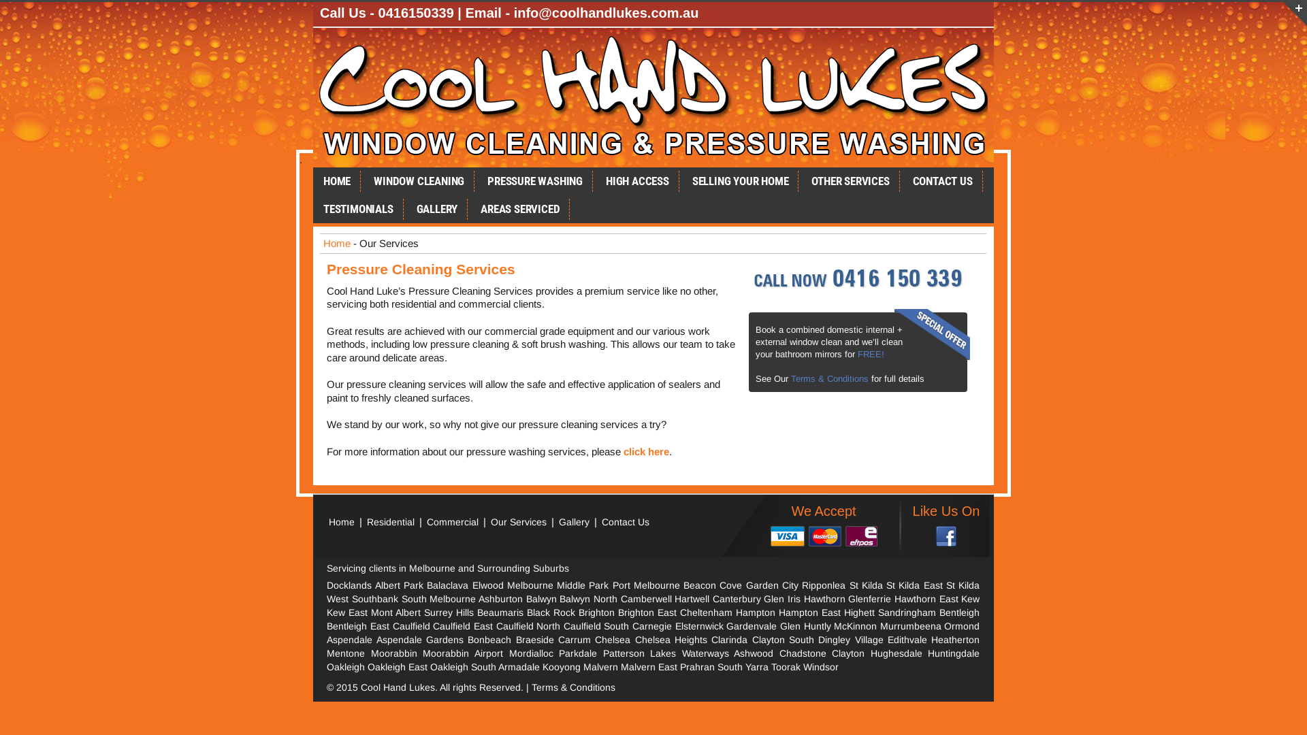  What do you see at coordinates (783, 640) in the screenshot?
I see `Clayton South` at bounding box center [783, 640].